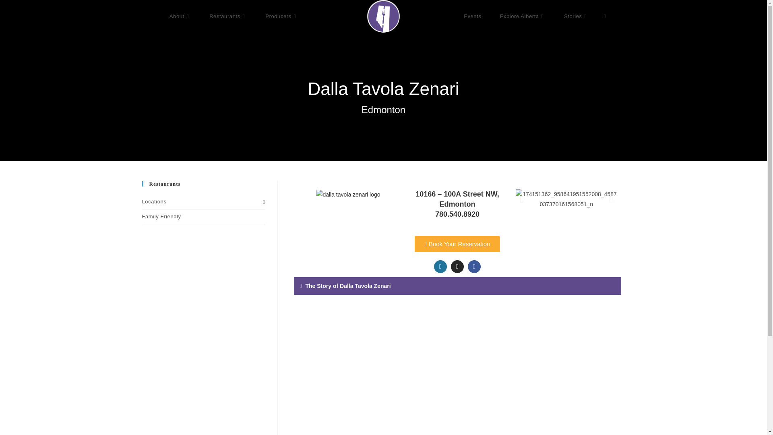 The width and height of the screenshot is (773, 435). Describe the element at coordinates (228, 16) in the screenshot. I see `Restaurants` at that location.